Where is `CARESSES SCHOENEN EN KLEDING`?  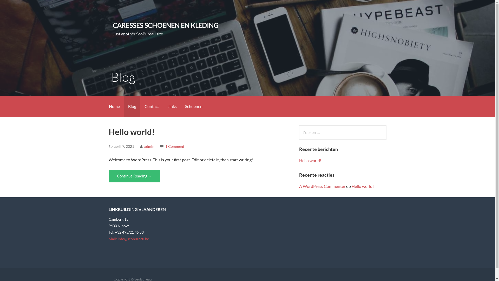 CARESSES SCHOENEN EN KLEDING is located at coordinates (166, 25).